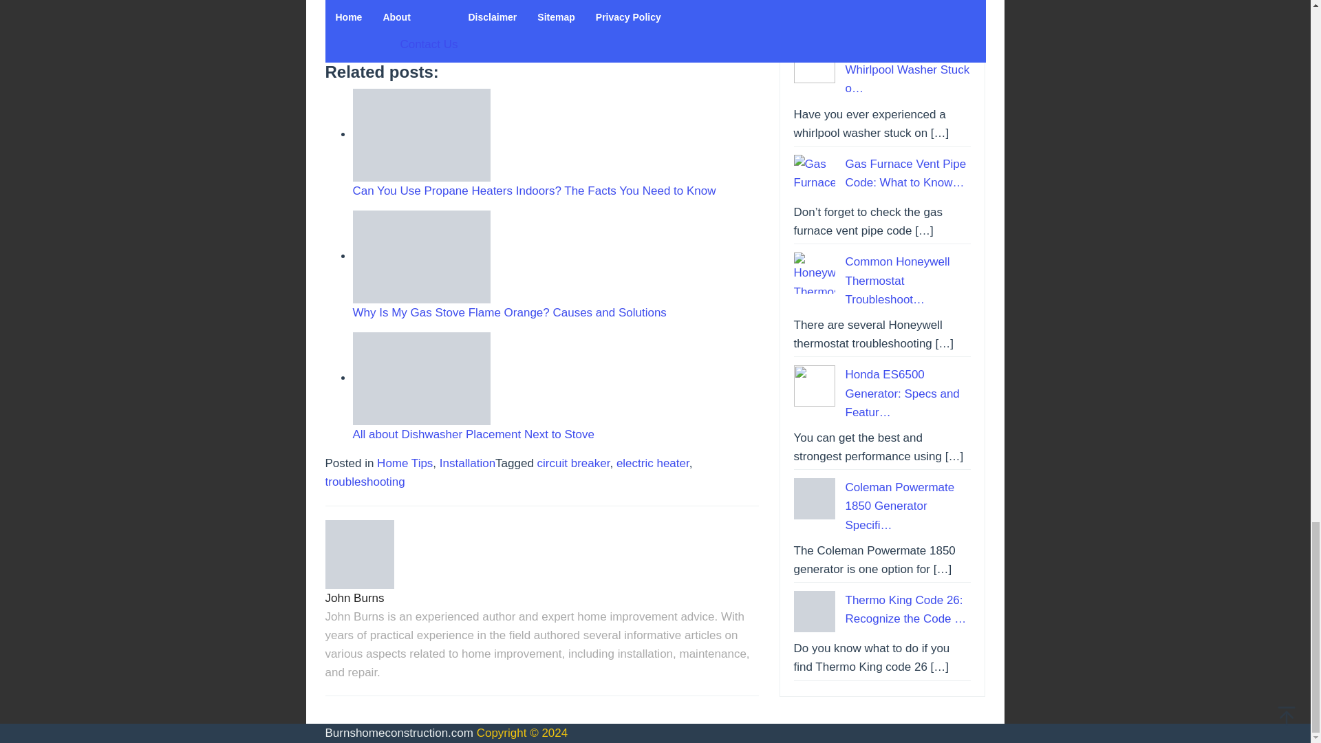 The image size is (1321, 743). I want to click on Permalink to: All about Dishwasher Placement Next to Stove, so click(421, 378).